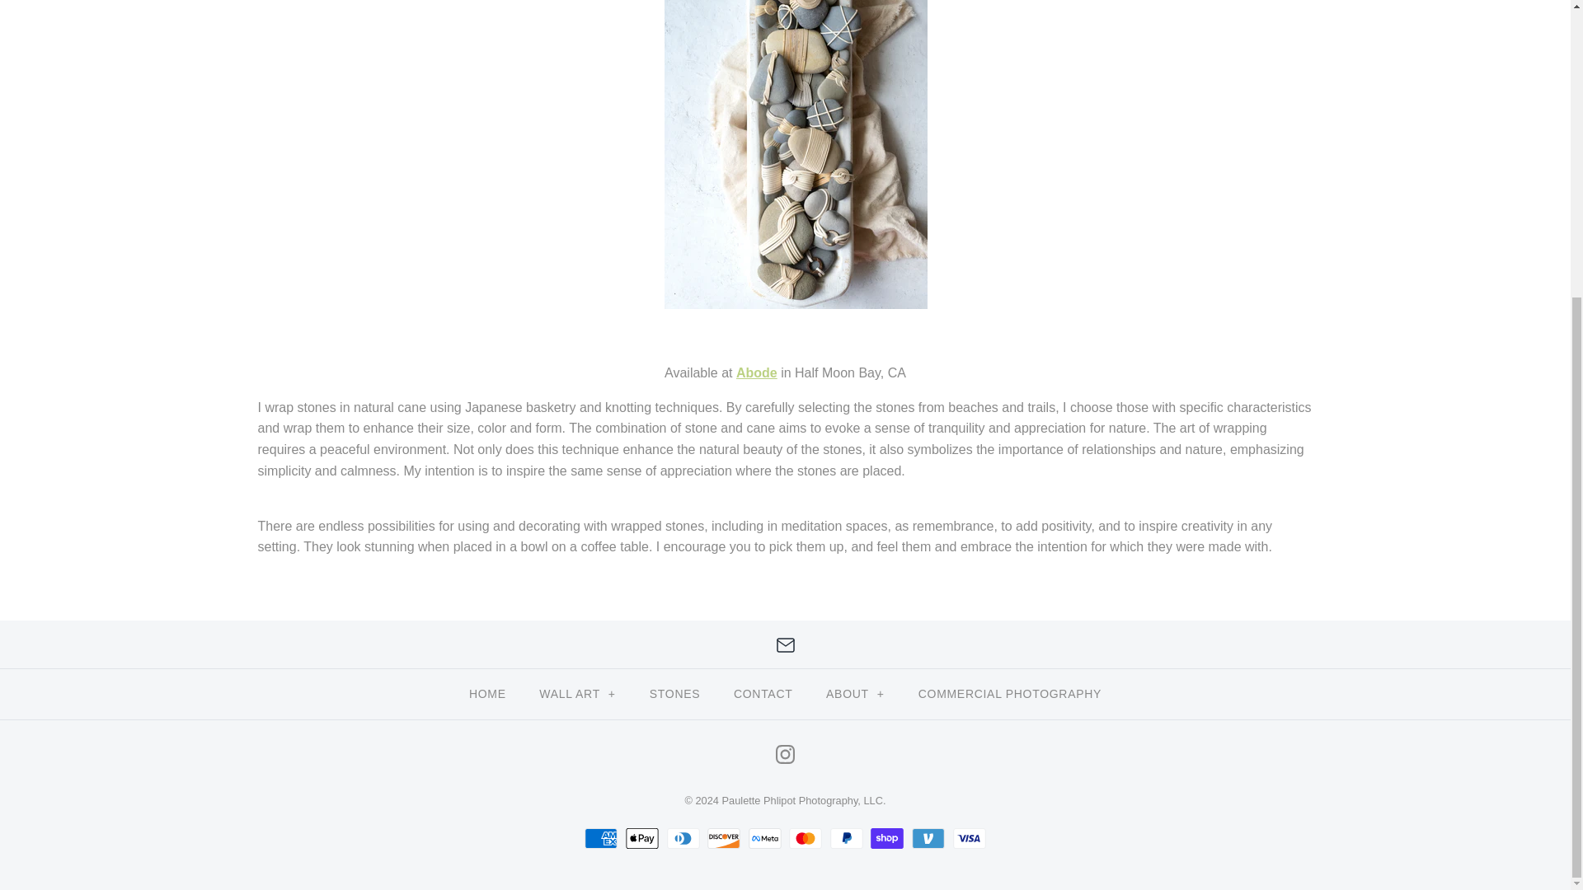  I want to click on COMMERCIAL PHOTOGRAPHY, so click(1009, 694).